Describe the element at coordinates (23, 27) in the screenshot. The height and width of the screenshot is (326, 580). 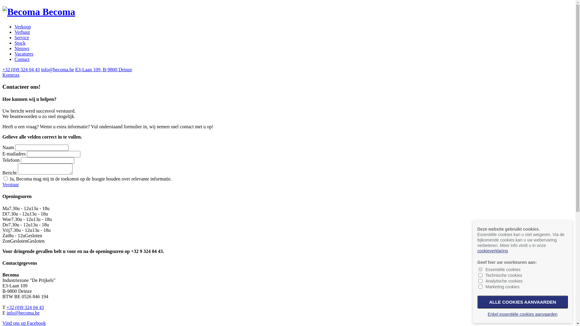
I see `Verkoop` at that location.